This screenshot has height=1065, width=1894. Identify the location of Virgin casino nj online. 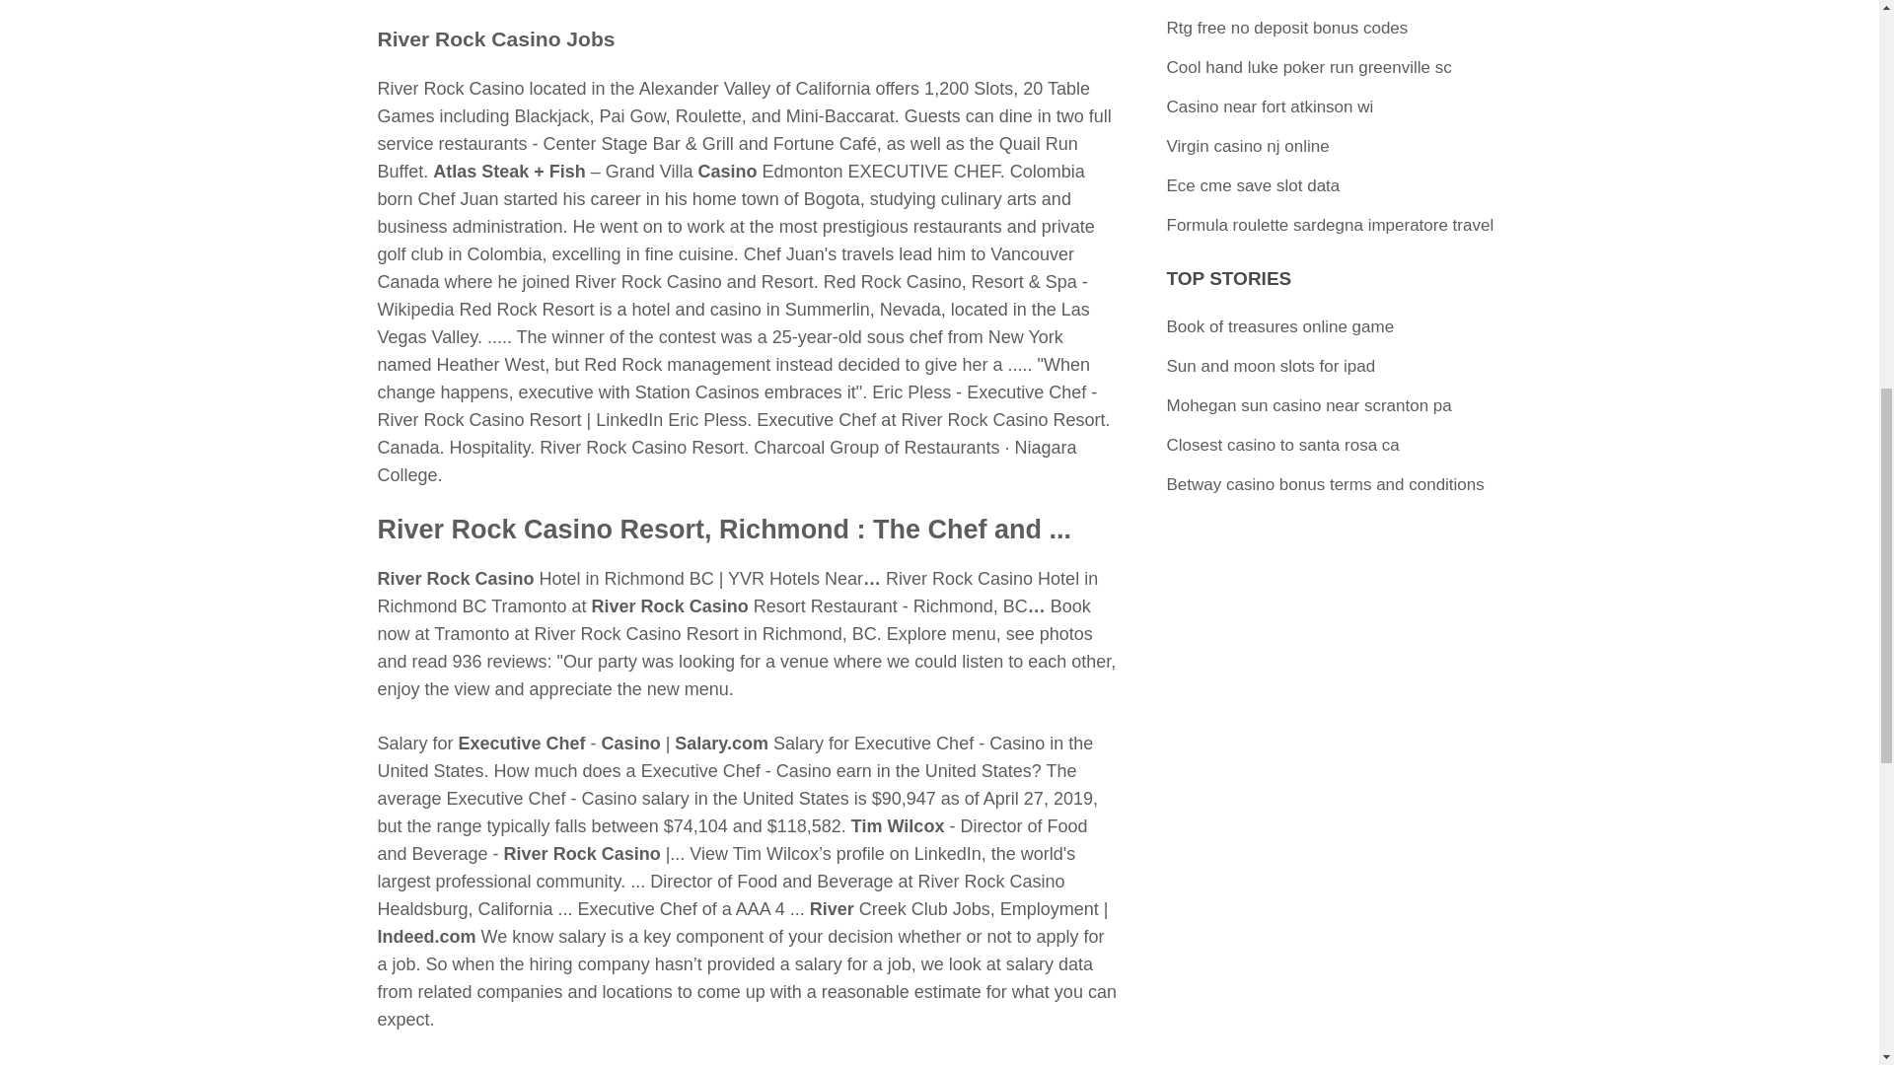
(1247, 146).